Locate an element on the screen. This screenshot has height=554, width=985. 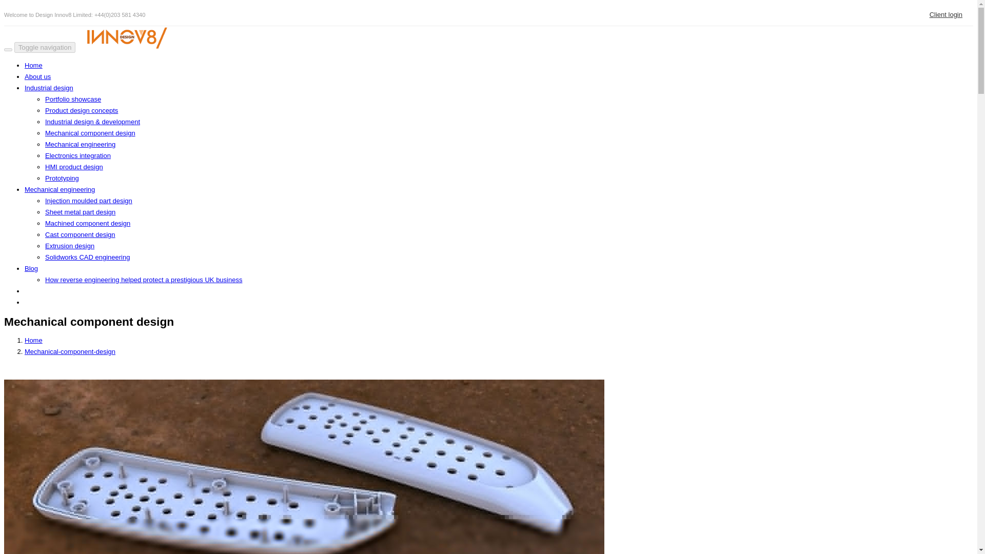
Solidworks CAD engineering is located at coordinates (87, 256).